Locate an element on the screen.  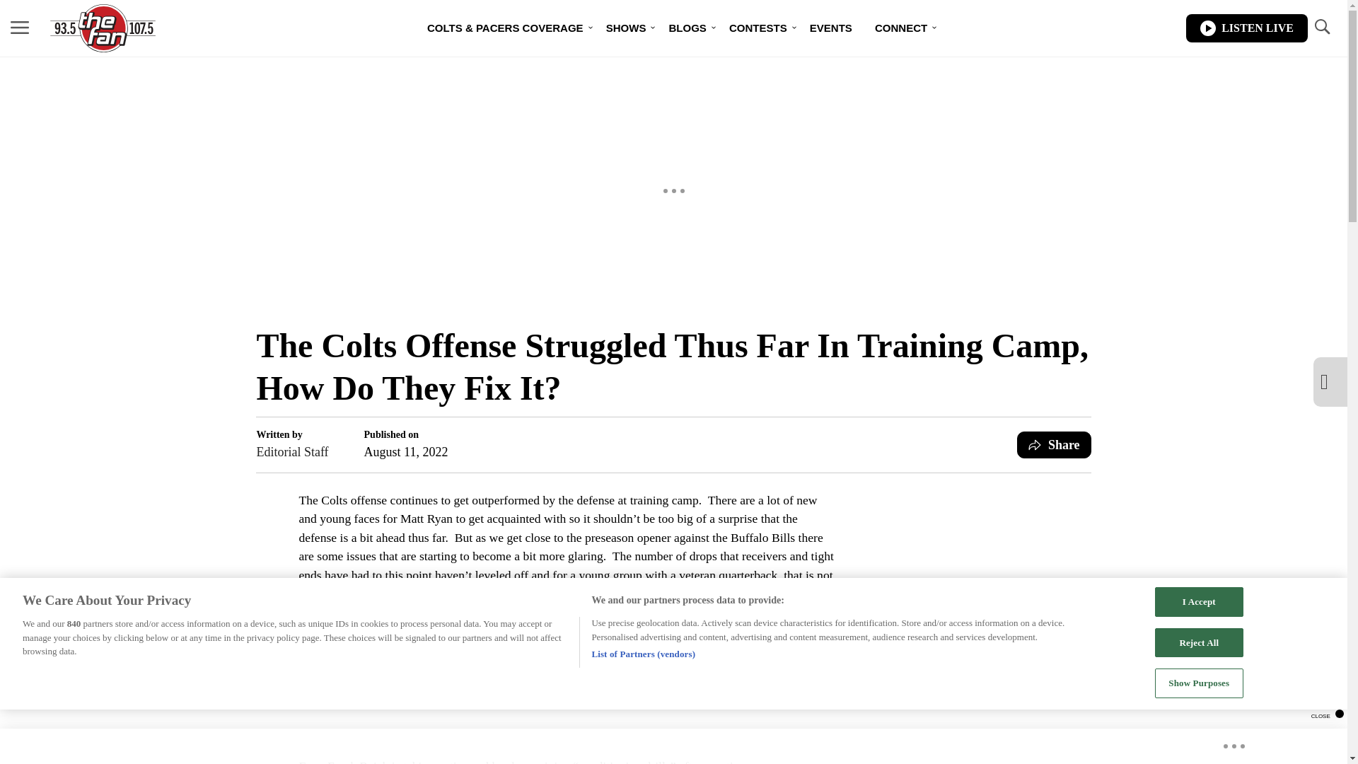
CONNECT is located at coordinates (901, 28).